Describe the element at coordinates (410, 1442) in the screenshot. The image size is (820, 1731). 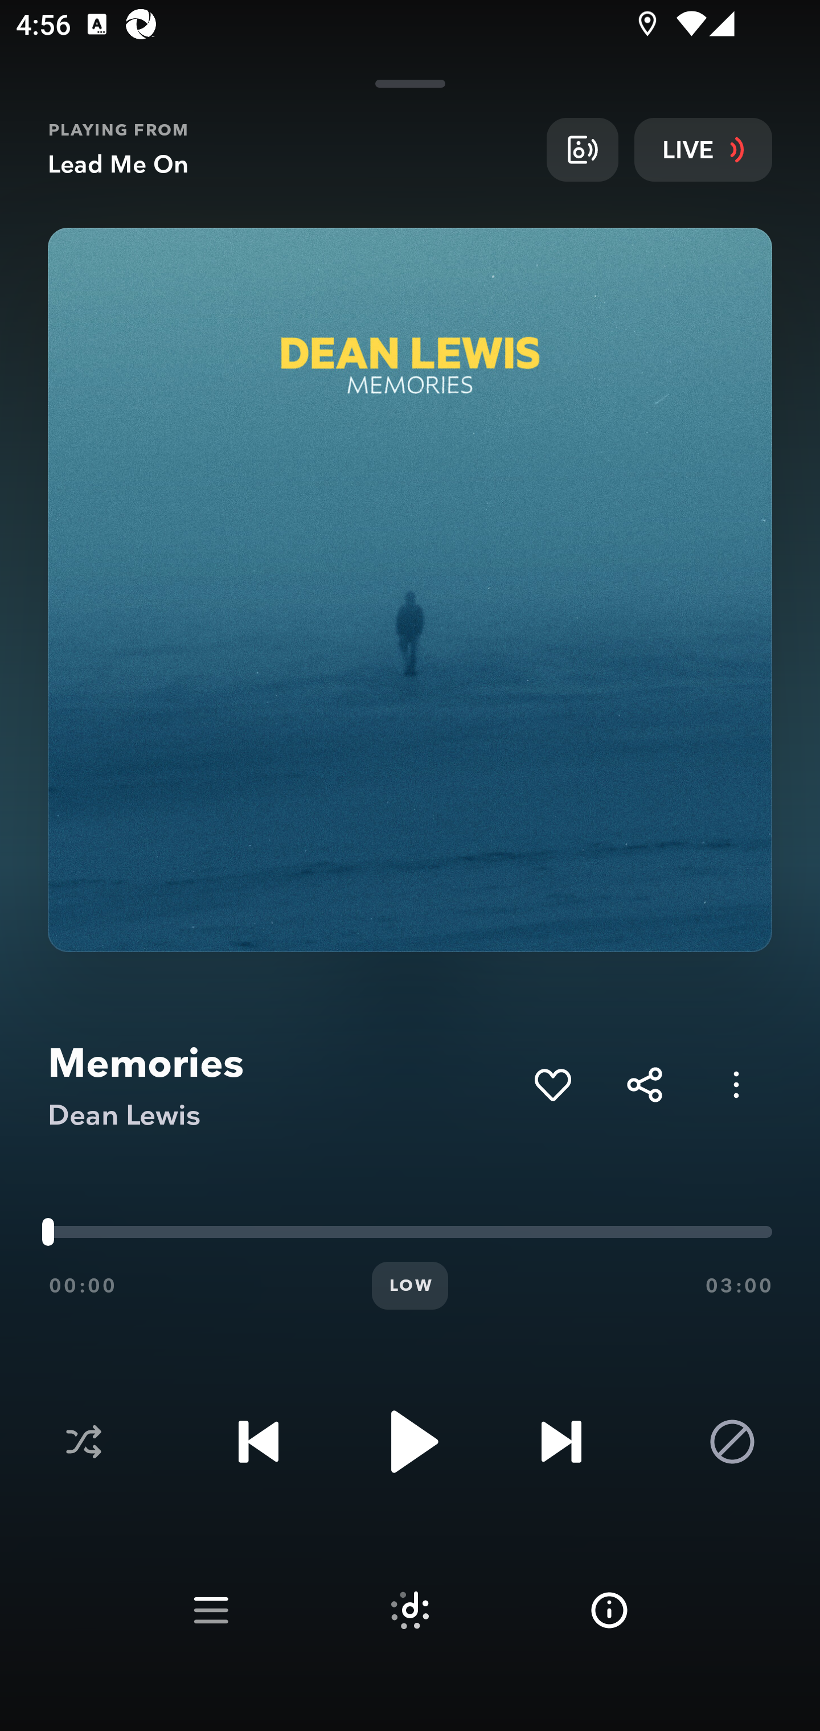
I see `Play` at that location.